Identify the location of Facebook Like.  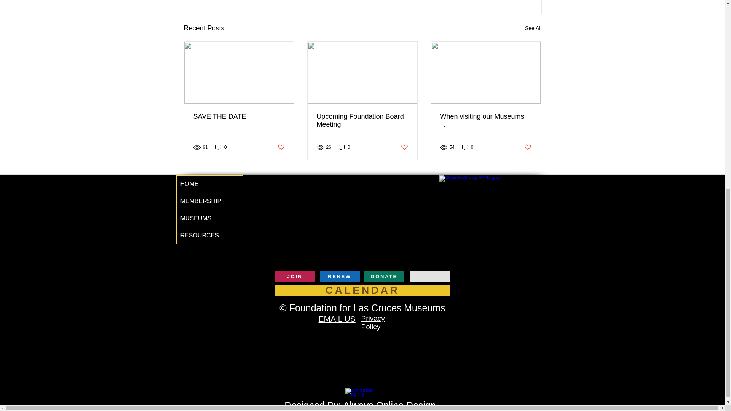
(526, 277).